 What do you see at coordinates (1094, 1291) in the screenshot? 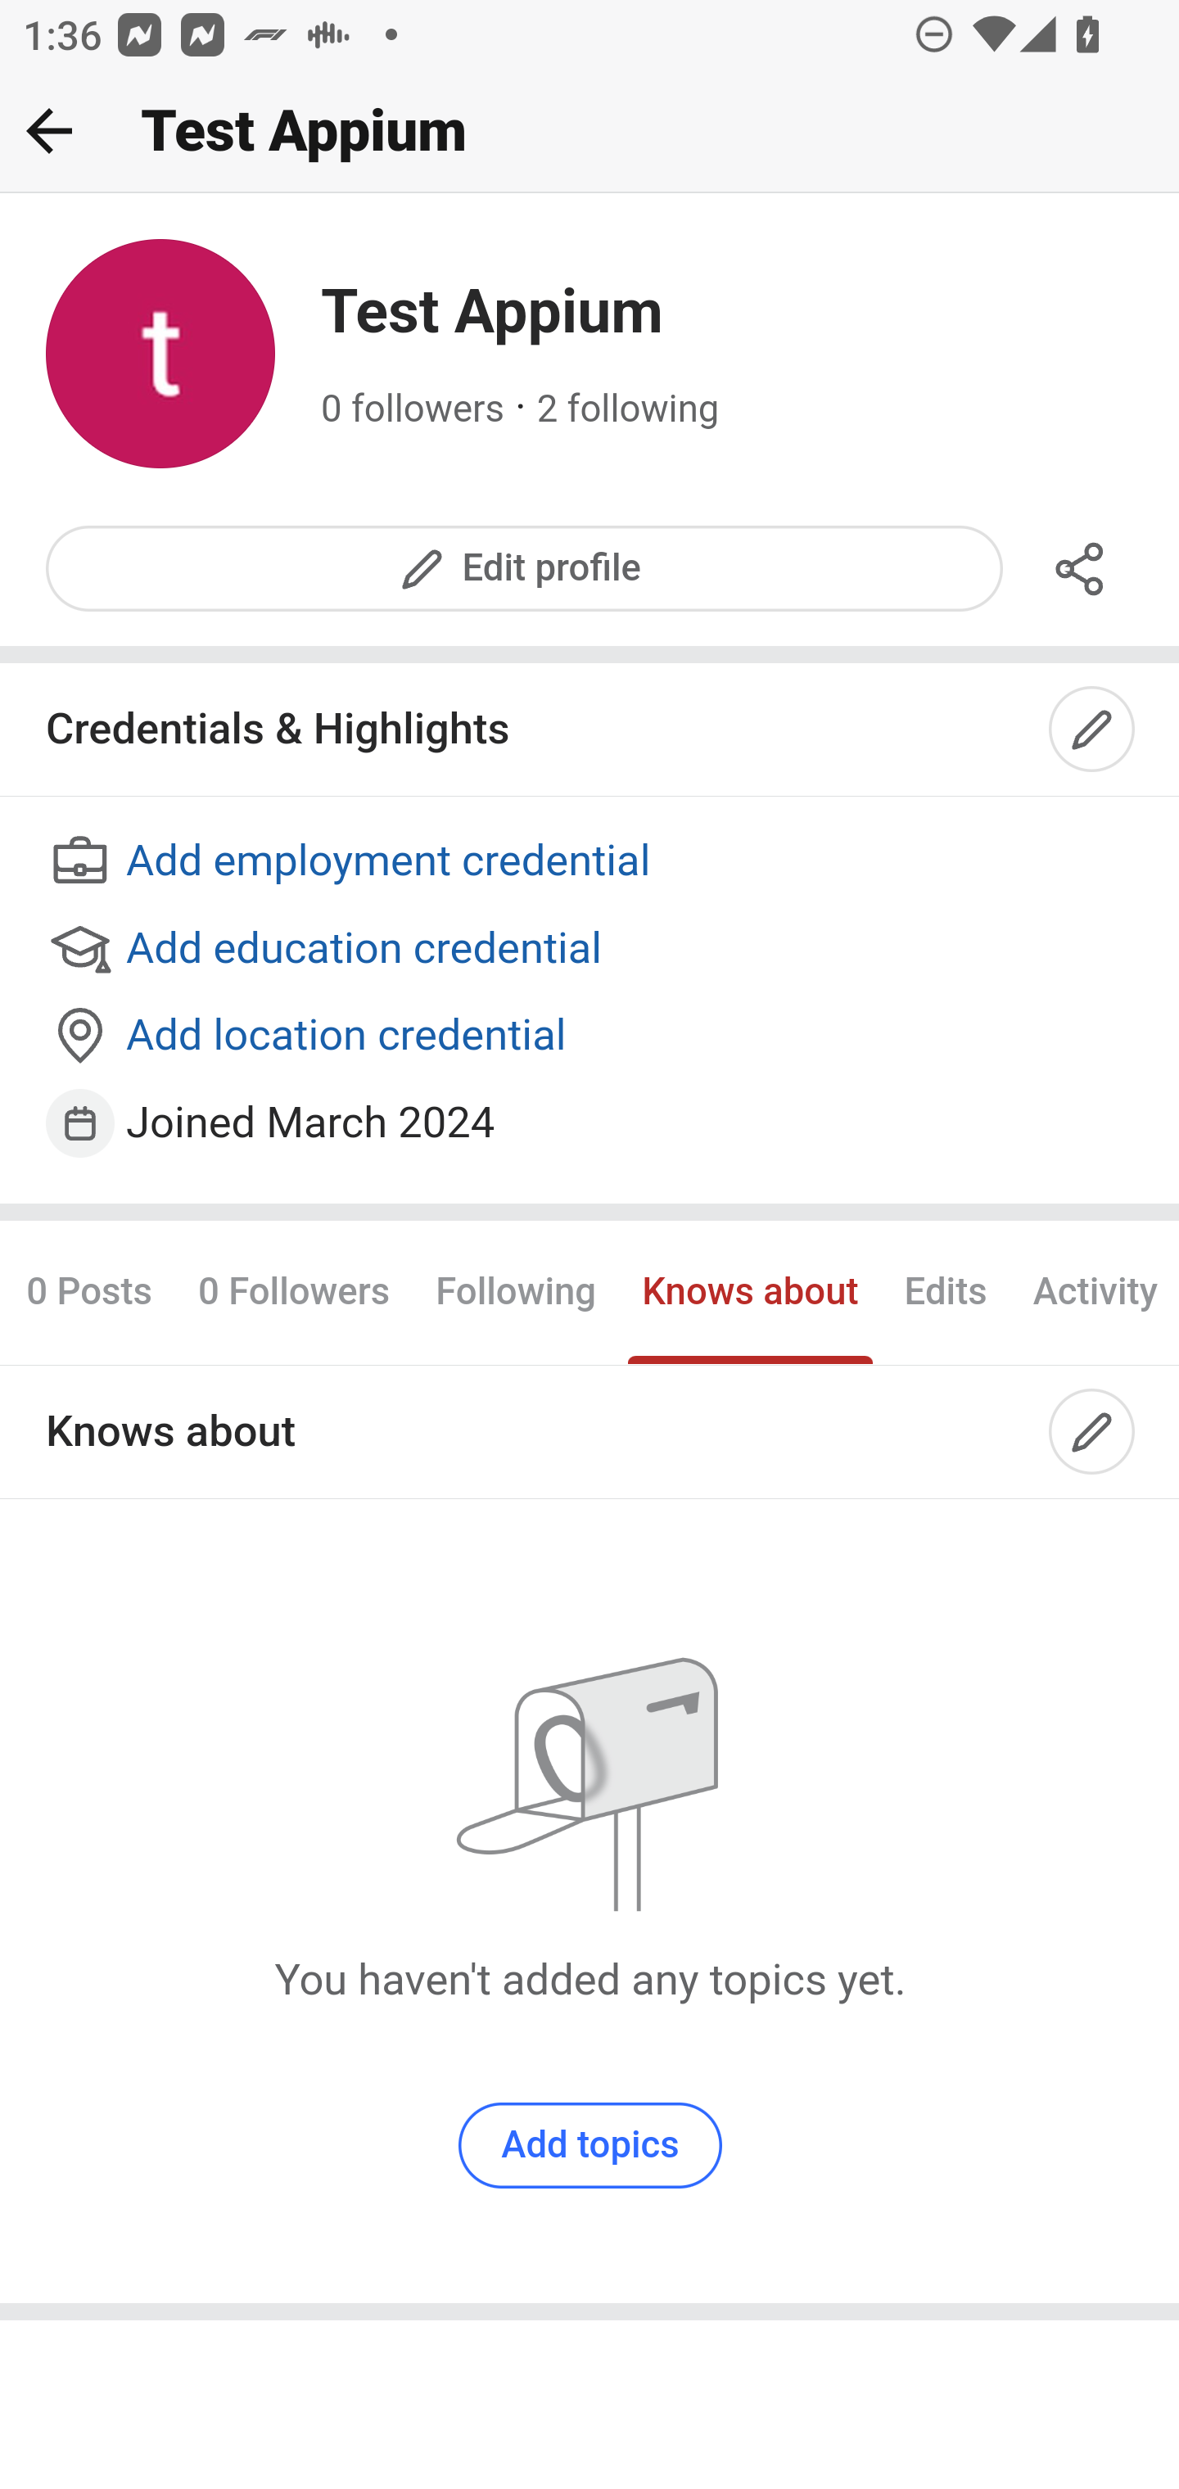
I see `Activity` at bounding box center [1094, 1291].